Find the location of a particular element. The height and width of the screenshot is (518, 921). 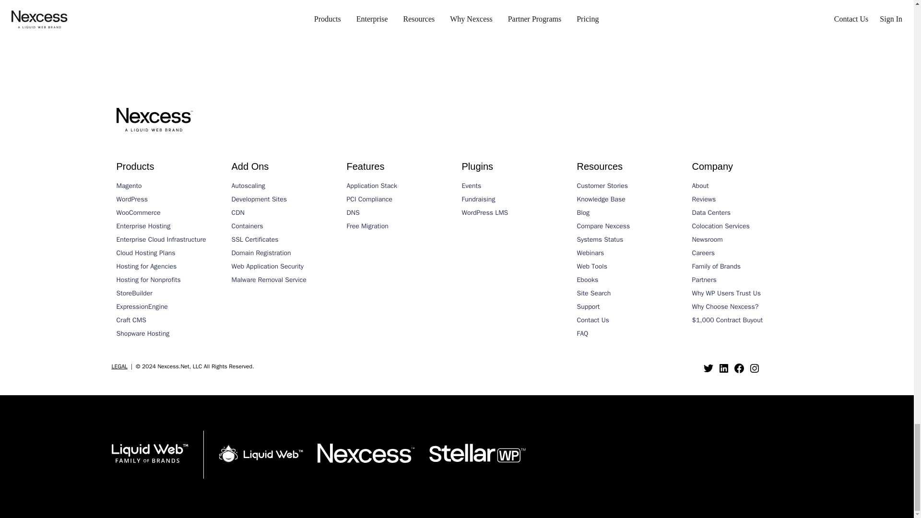

Chris is located at coordinates (177, 24).